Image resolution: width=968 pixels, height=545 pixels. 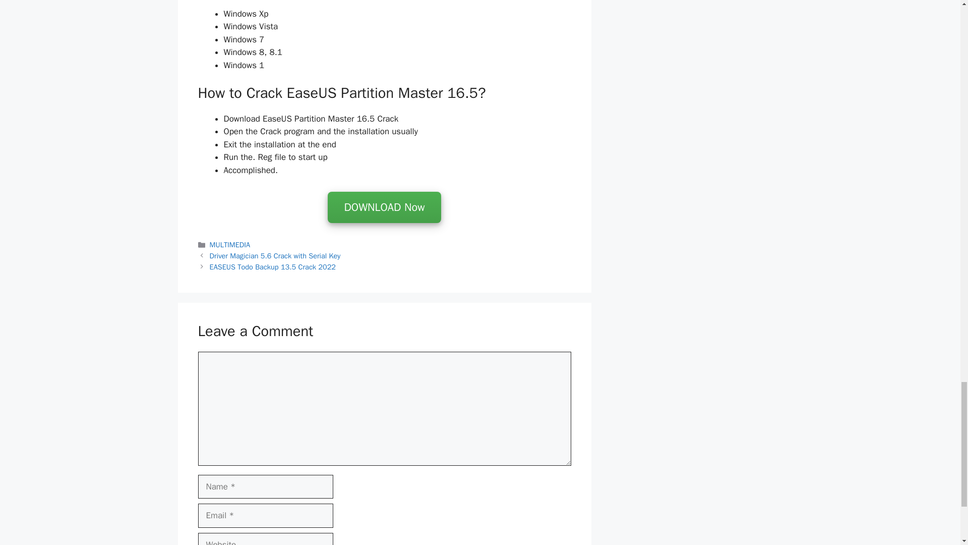 I want to click on MULTIMEDIA, so click(x=230, y=244).